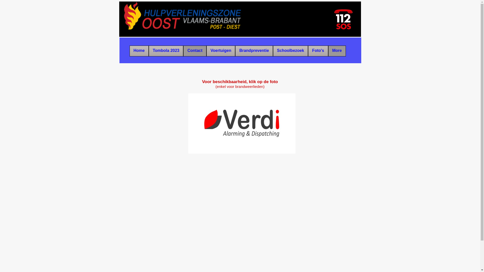 This screenshot has width=484, height=272. I want to click on Tombola 2023, so click(166, 51).